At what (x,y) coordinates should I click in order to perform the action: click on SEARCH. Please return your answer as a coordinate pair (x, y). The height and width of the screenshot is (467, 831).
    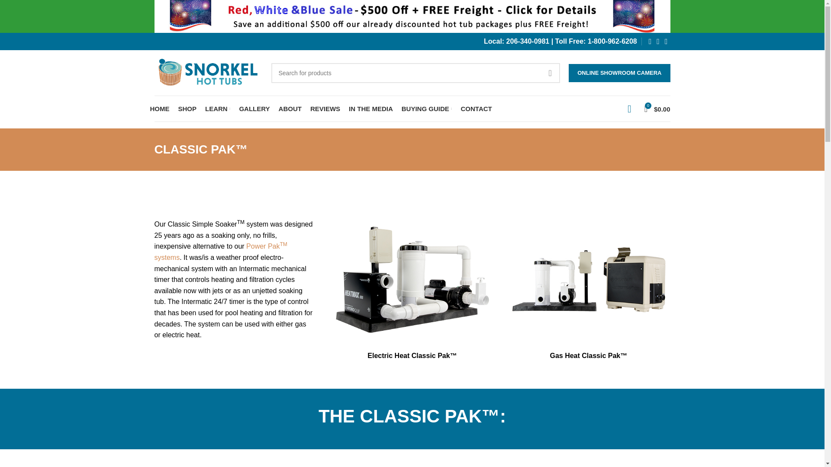
    Looking at the image, I should click on (550, 73).